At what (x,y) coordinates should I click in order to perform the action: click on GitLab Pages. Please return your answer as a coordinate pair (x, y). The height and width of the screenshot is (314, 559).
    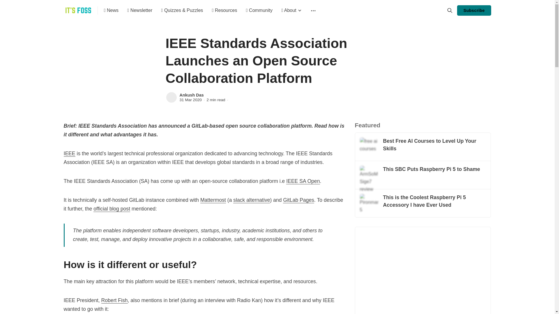
    Looking at the image, I should click on (298, 200).